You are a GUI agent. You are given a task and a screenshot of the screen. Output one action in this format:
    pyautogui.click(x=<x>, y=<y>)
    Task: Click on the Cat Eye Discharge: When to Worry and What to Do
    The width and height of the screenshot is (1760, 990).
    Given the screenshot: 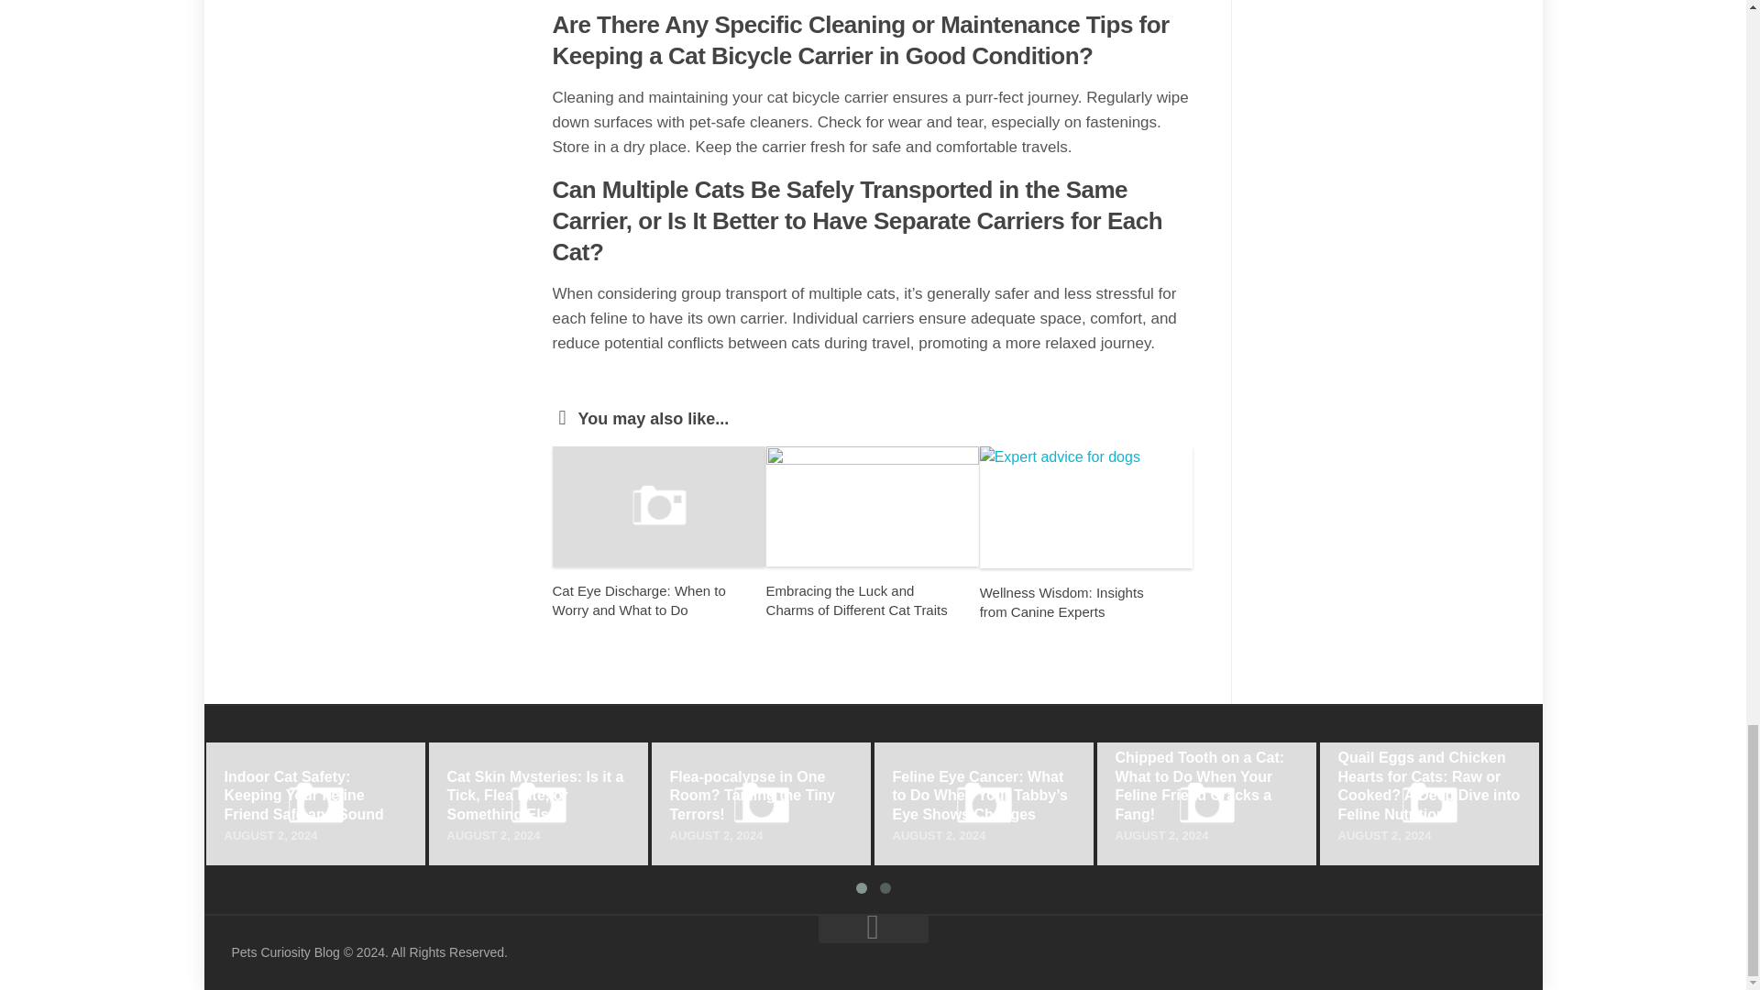 What is the action you would take?
    pyautogui.click(x=638, y=599)
    